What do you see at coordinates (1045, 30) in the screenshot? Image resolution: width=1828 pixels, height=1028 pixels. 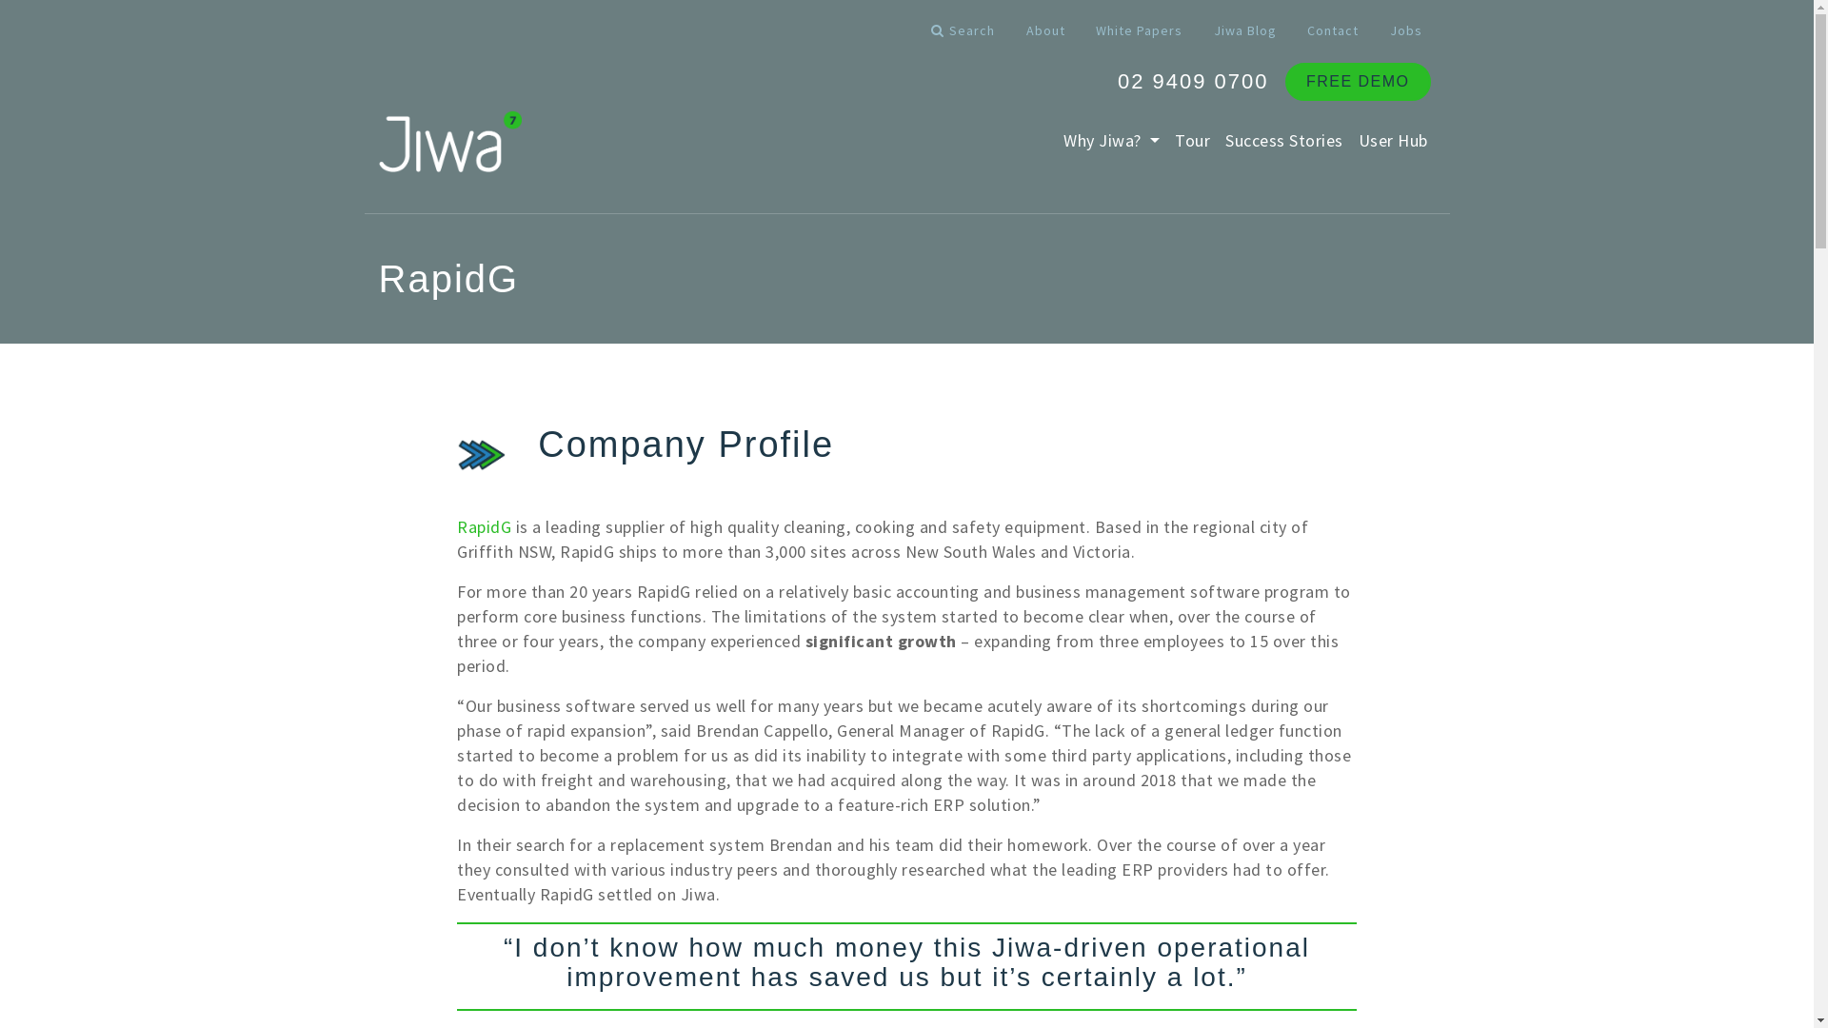 I see `About` at bounding box center [1045, 30].